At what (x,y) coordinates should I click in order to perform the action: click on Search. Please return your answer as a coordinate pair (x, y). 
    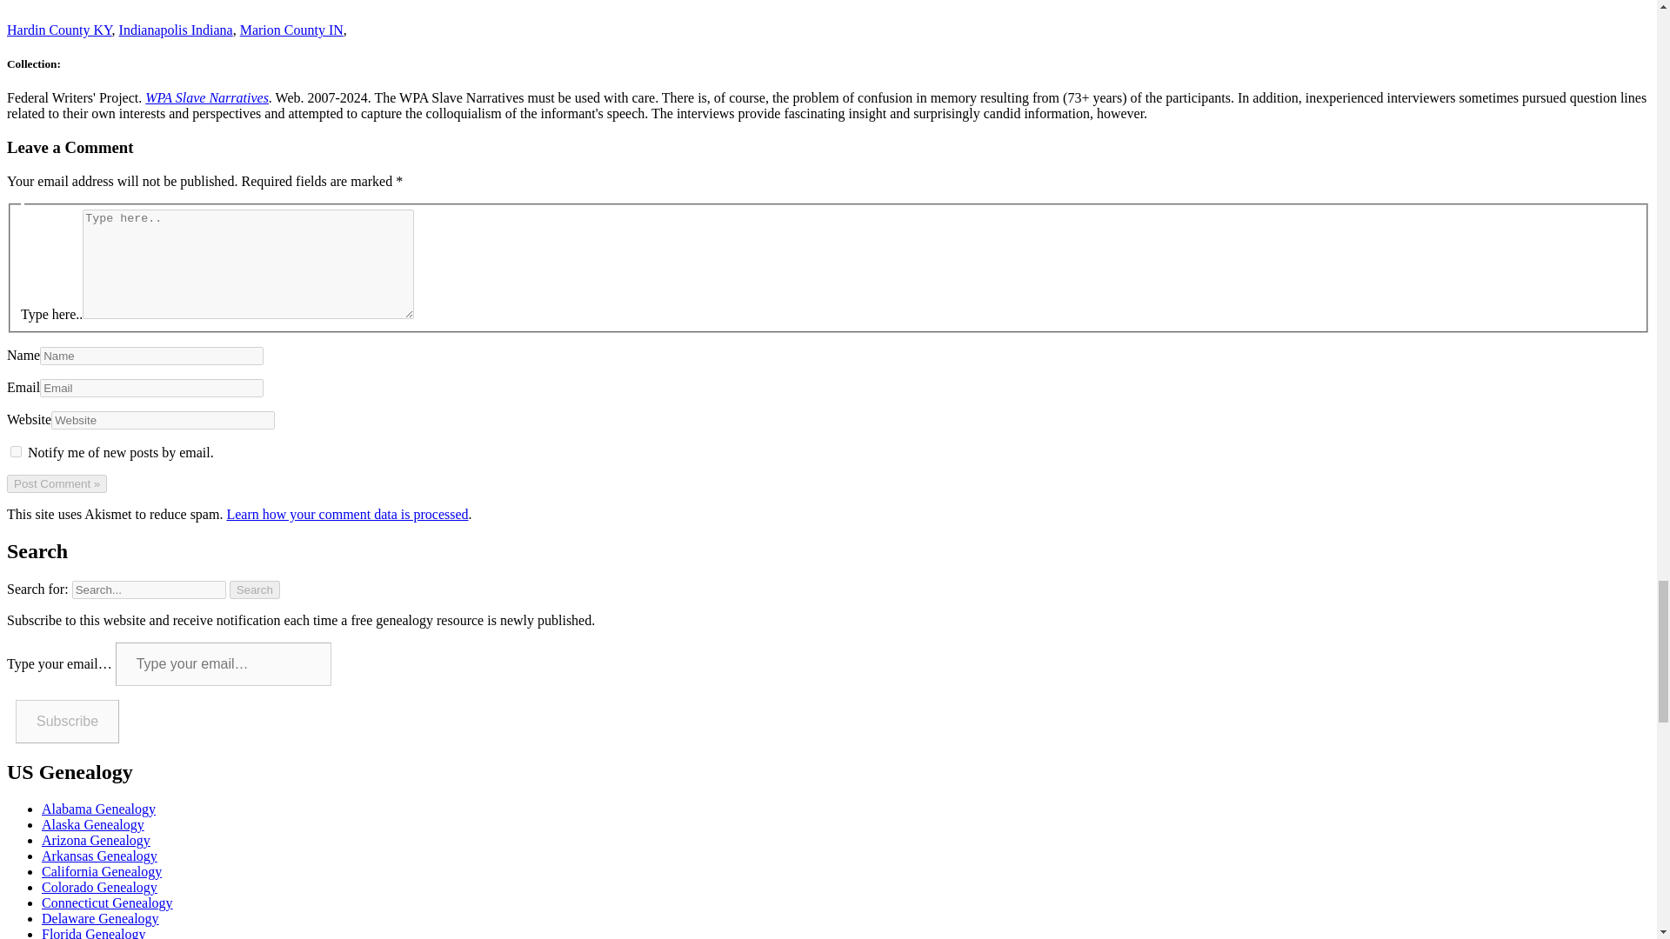
    Looking at the image, I should click on (255, 589).